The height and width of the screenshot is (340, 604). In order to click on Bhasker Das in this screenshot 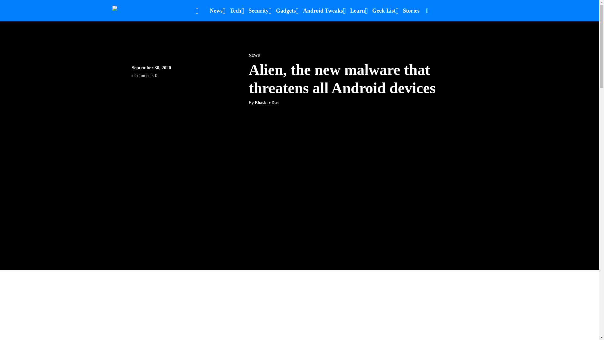, I will do `click(267, 103)`.